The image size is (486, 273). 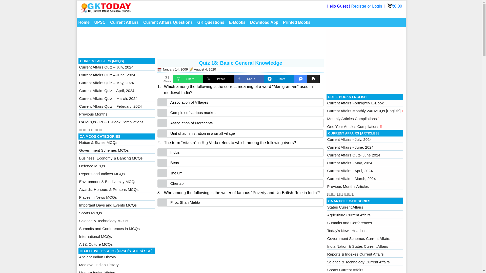 I want to click on Current Affairs, so click(x=124, y=22).